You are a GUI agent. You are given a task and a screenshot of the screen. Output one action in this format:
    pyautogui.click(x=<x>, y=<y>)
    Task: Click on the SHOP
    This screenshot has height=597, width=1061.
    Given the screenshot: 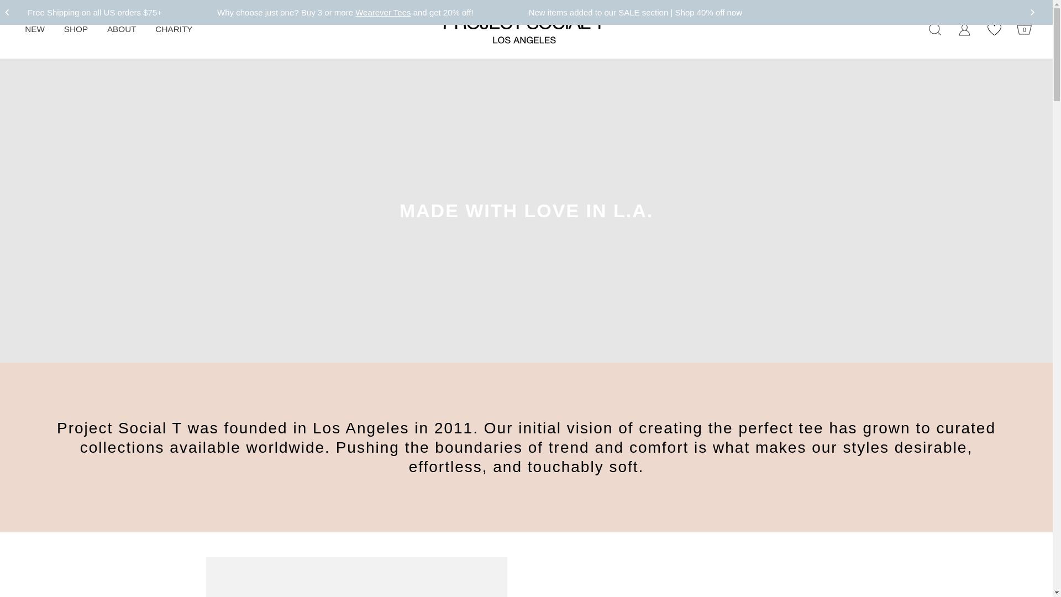 What is the action you would take?
    pyautogui.click(x=75, y=29)
    